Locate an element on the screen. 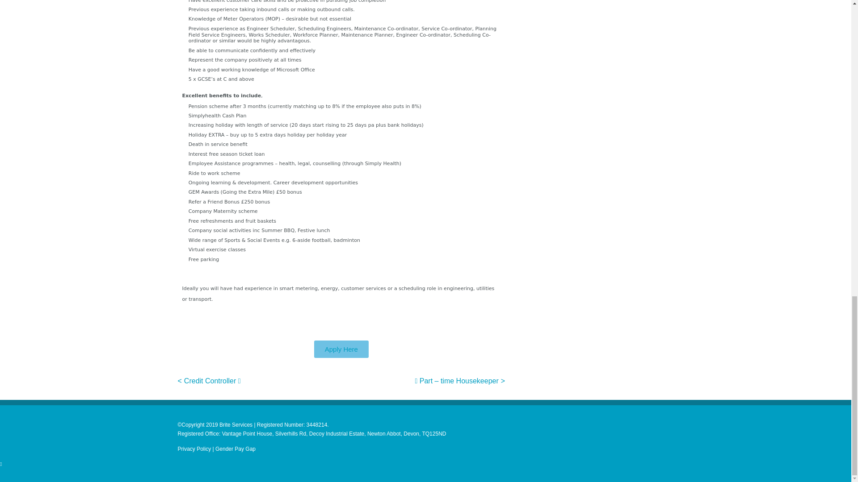 The height and width of the screenshot is (482, 858). Credit Controller is located at coordinates (213, 380).